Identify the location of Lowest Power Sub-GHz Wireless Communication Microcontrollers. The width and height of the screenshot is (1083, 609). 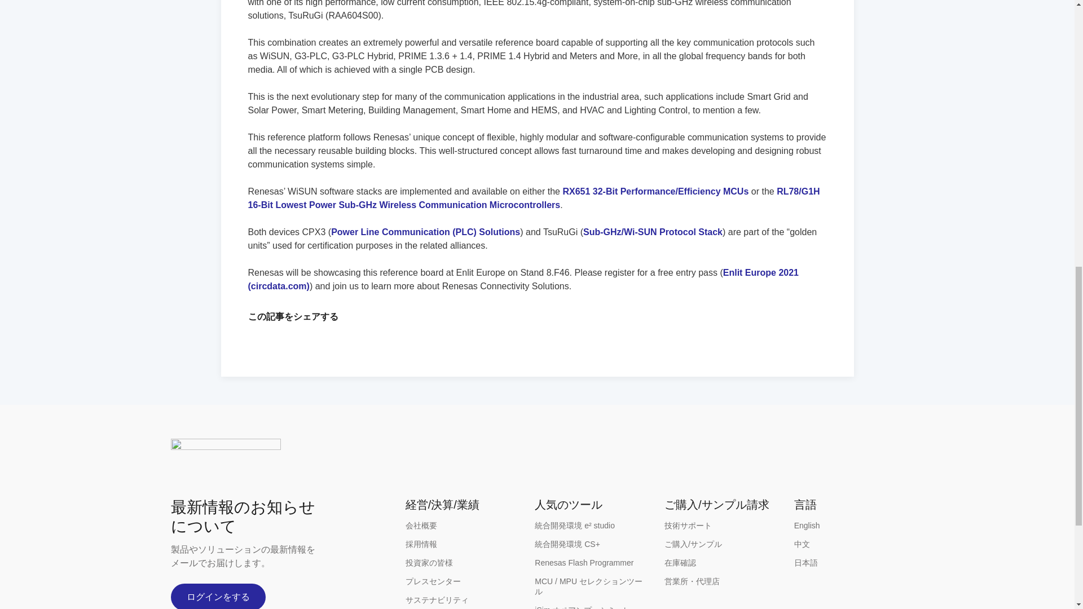
(534, 197).